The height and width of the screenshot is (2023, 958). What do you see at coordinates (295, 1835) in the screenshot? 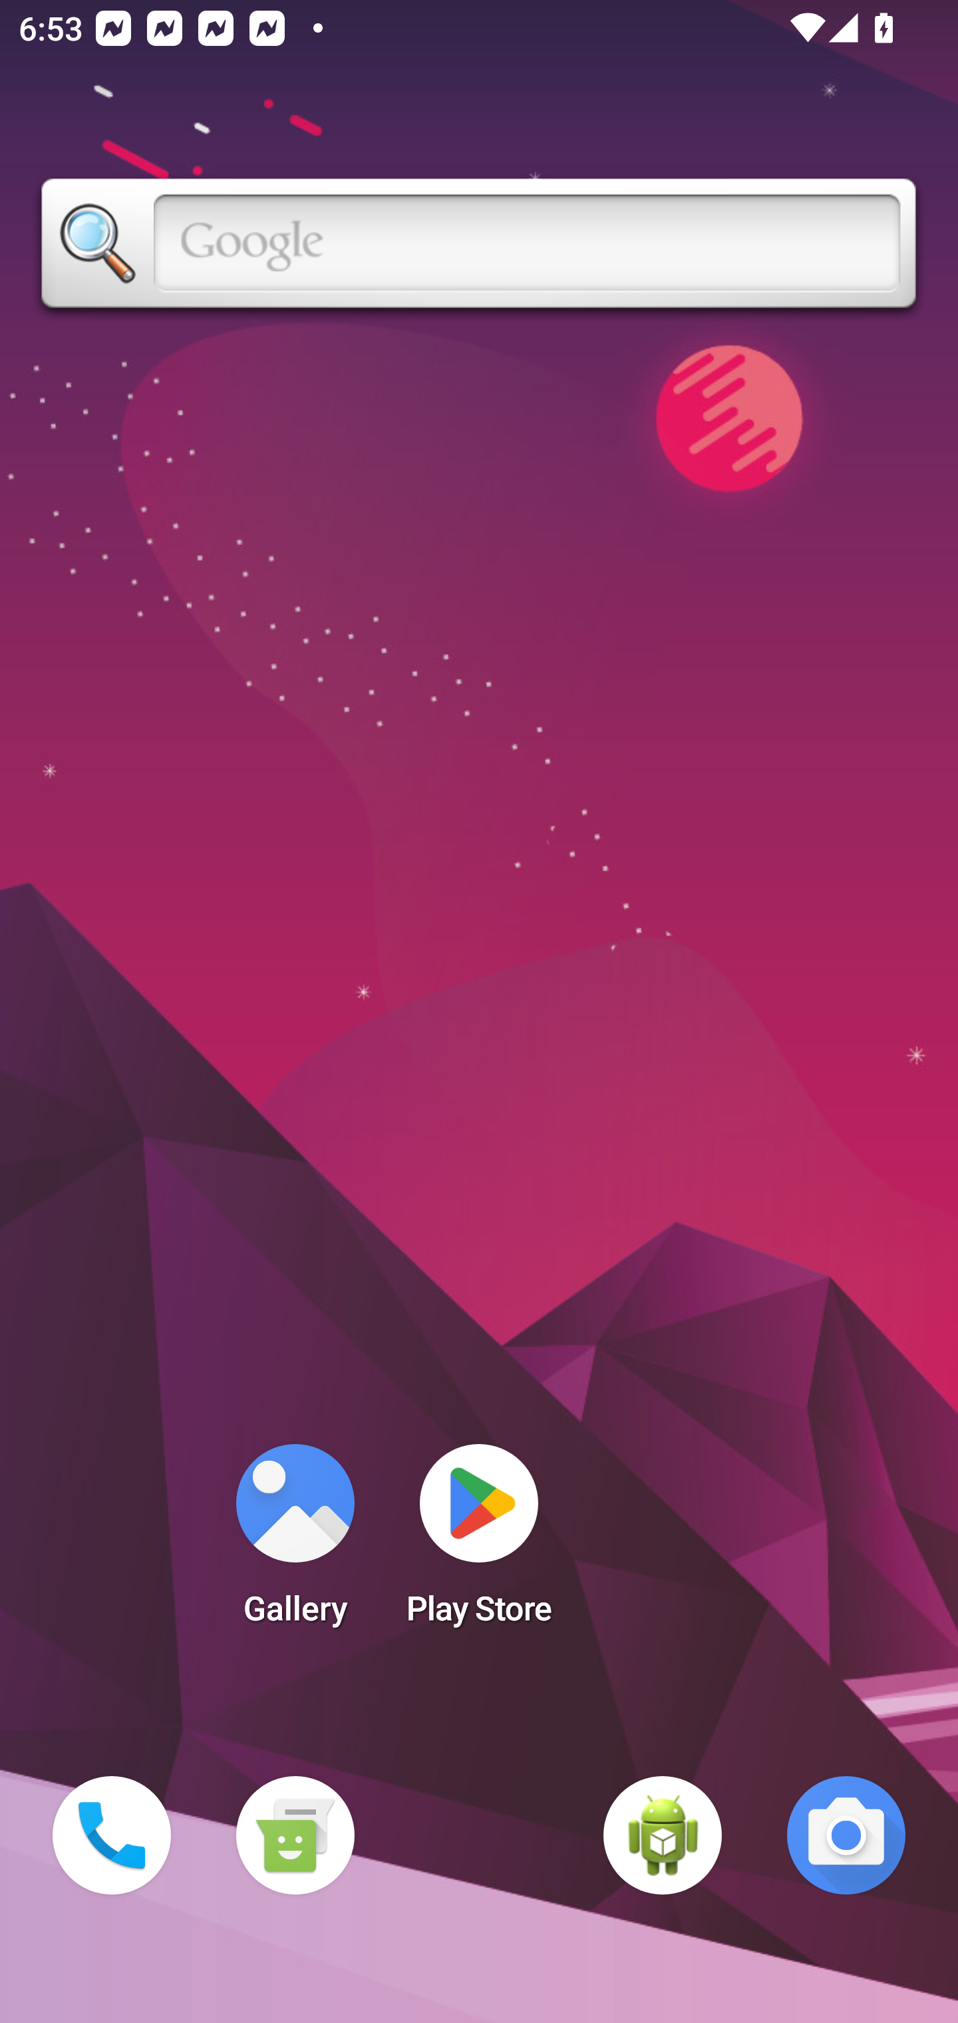
I see `Messaging` at bounding box center [295, 1835].